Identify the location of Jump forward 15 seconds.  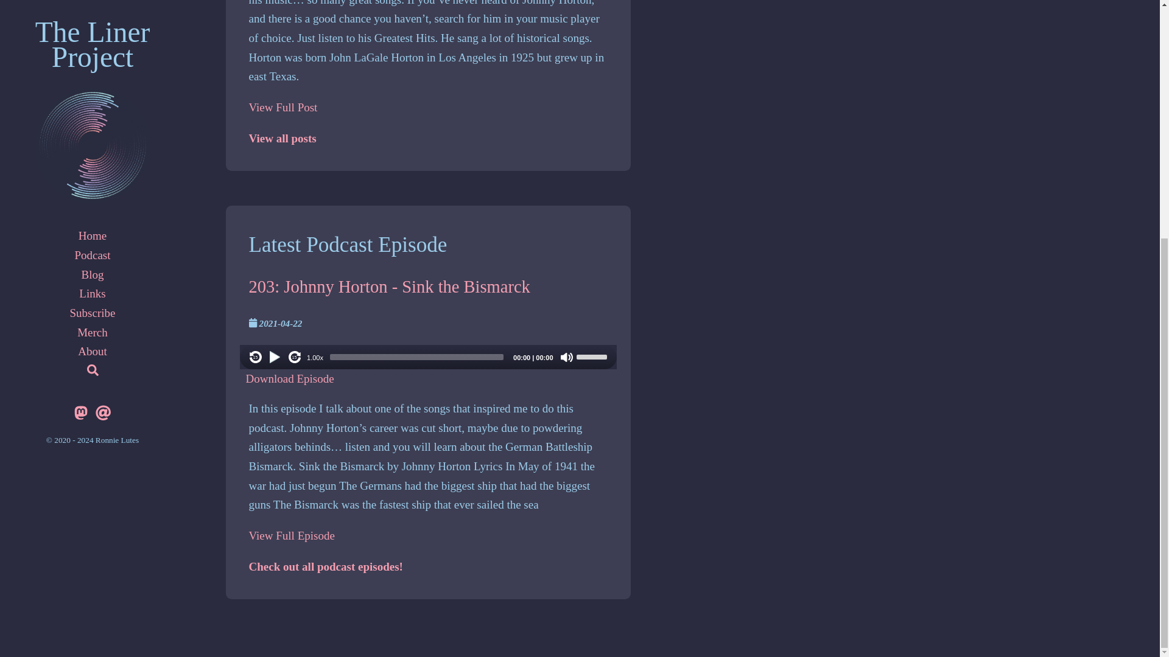
(295, 356).